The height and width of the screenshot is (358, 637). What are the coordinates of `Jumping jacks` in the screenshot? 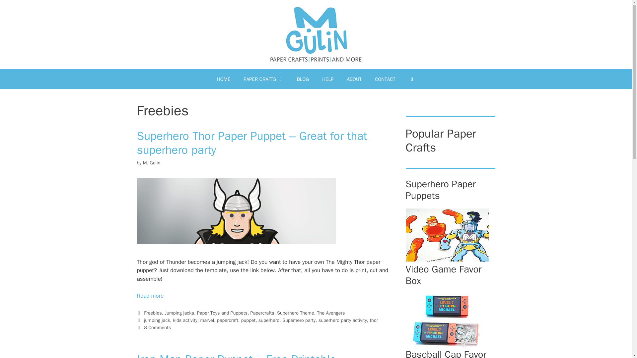 It's located at (179, 313).